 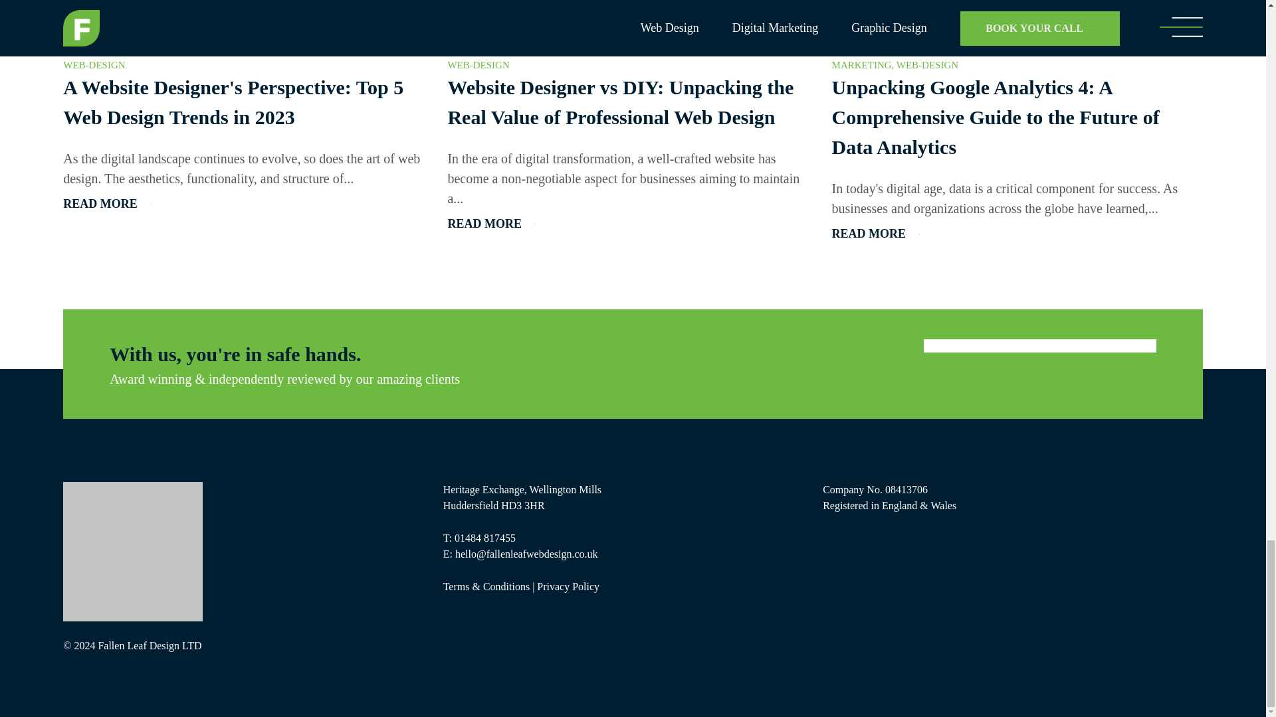 What do you see at coordinates (568, 586) in the screenshot?
I see `Privacy Policy` at bounding box center [568, 586].